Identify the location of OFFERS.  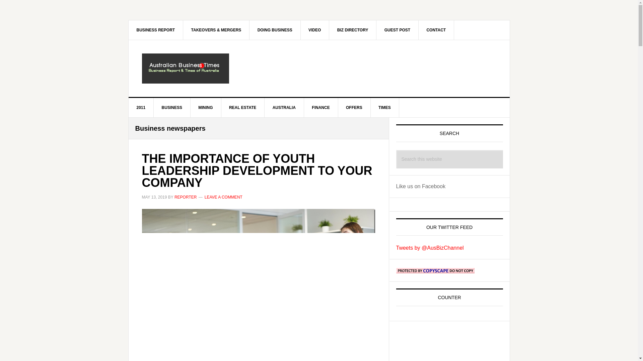
(354, 108).